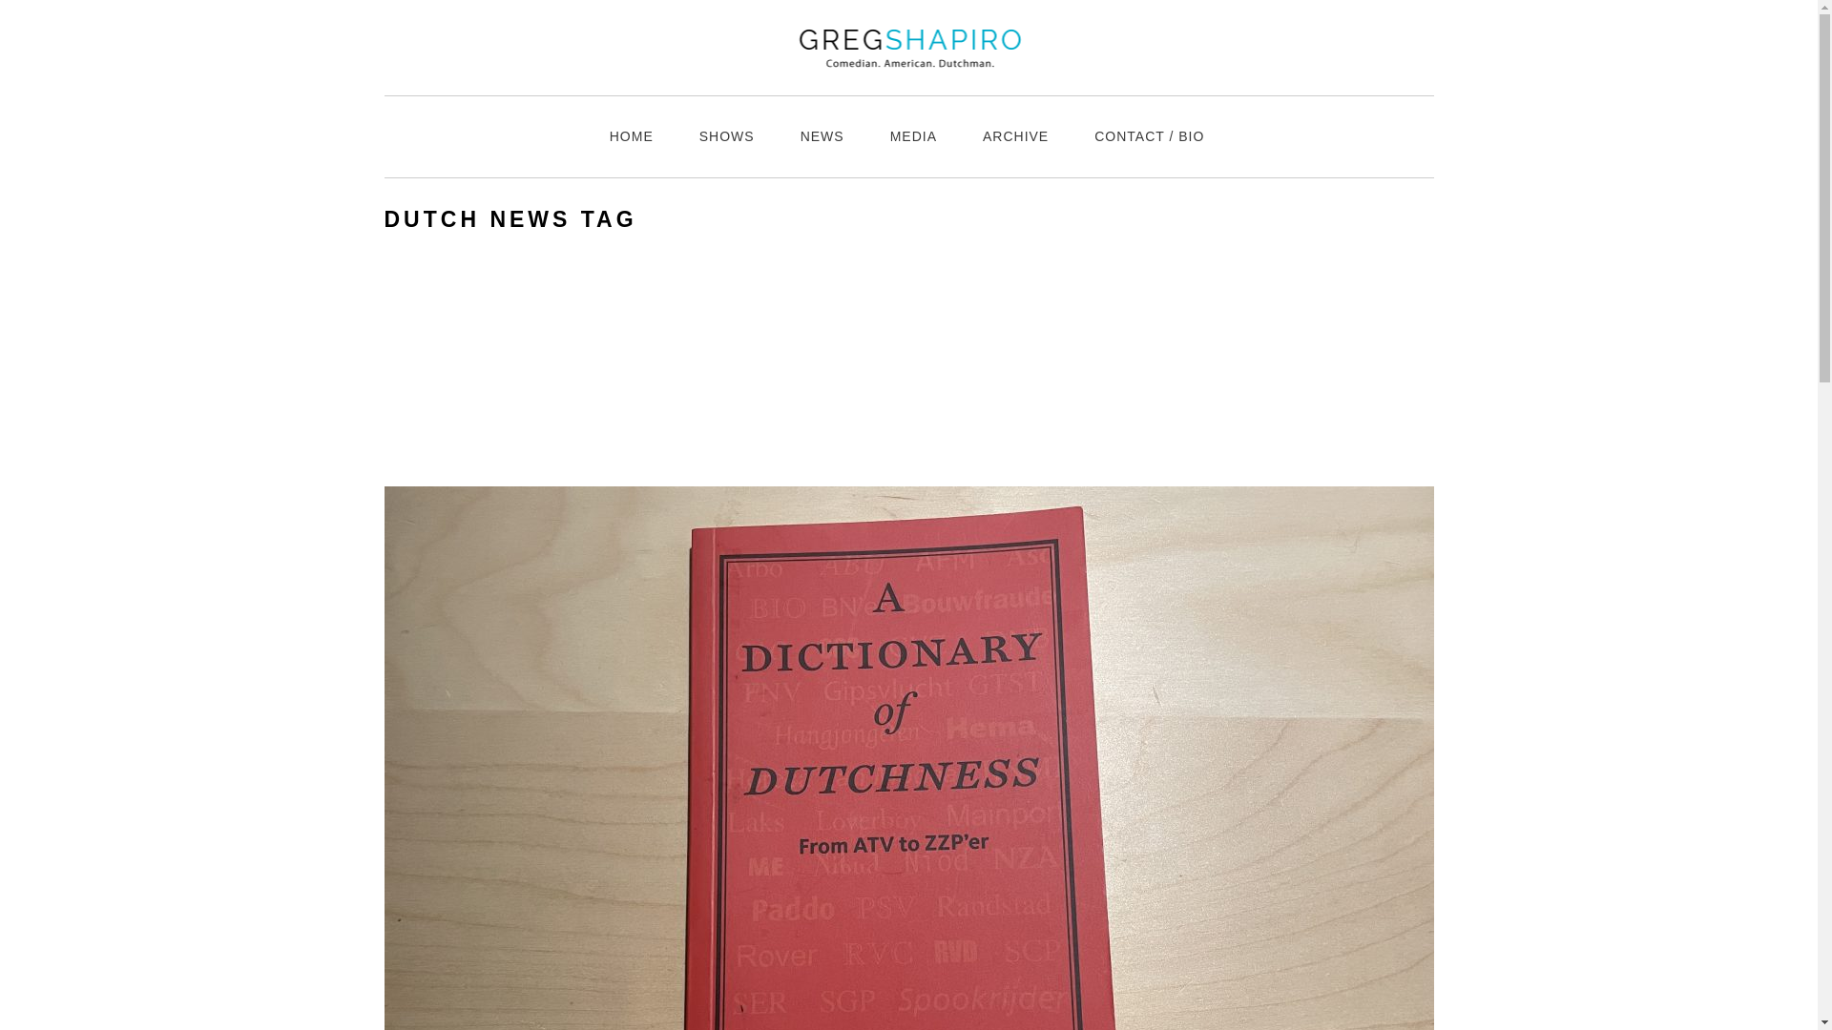 This screenshot has height=1030, width=1832. I want to click on HOME, so click(631, 136).